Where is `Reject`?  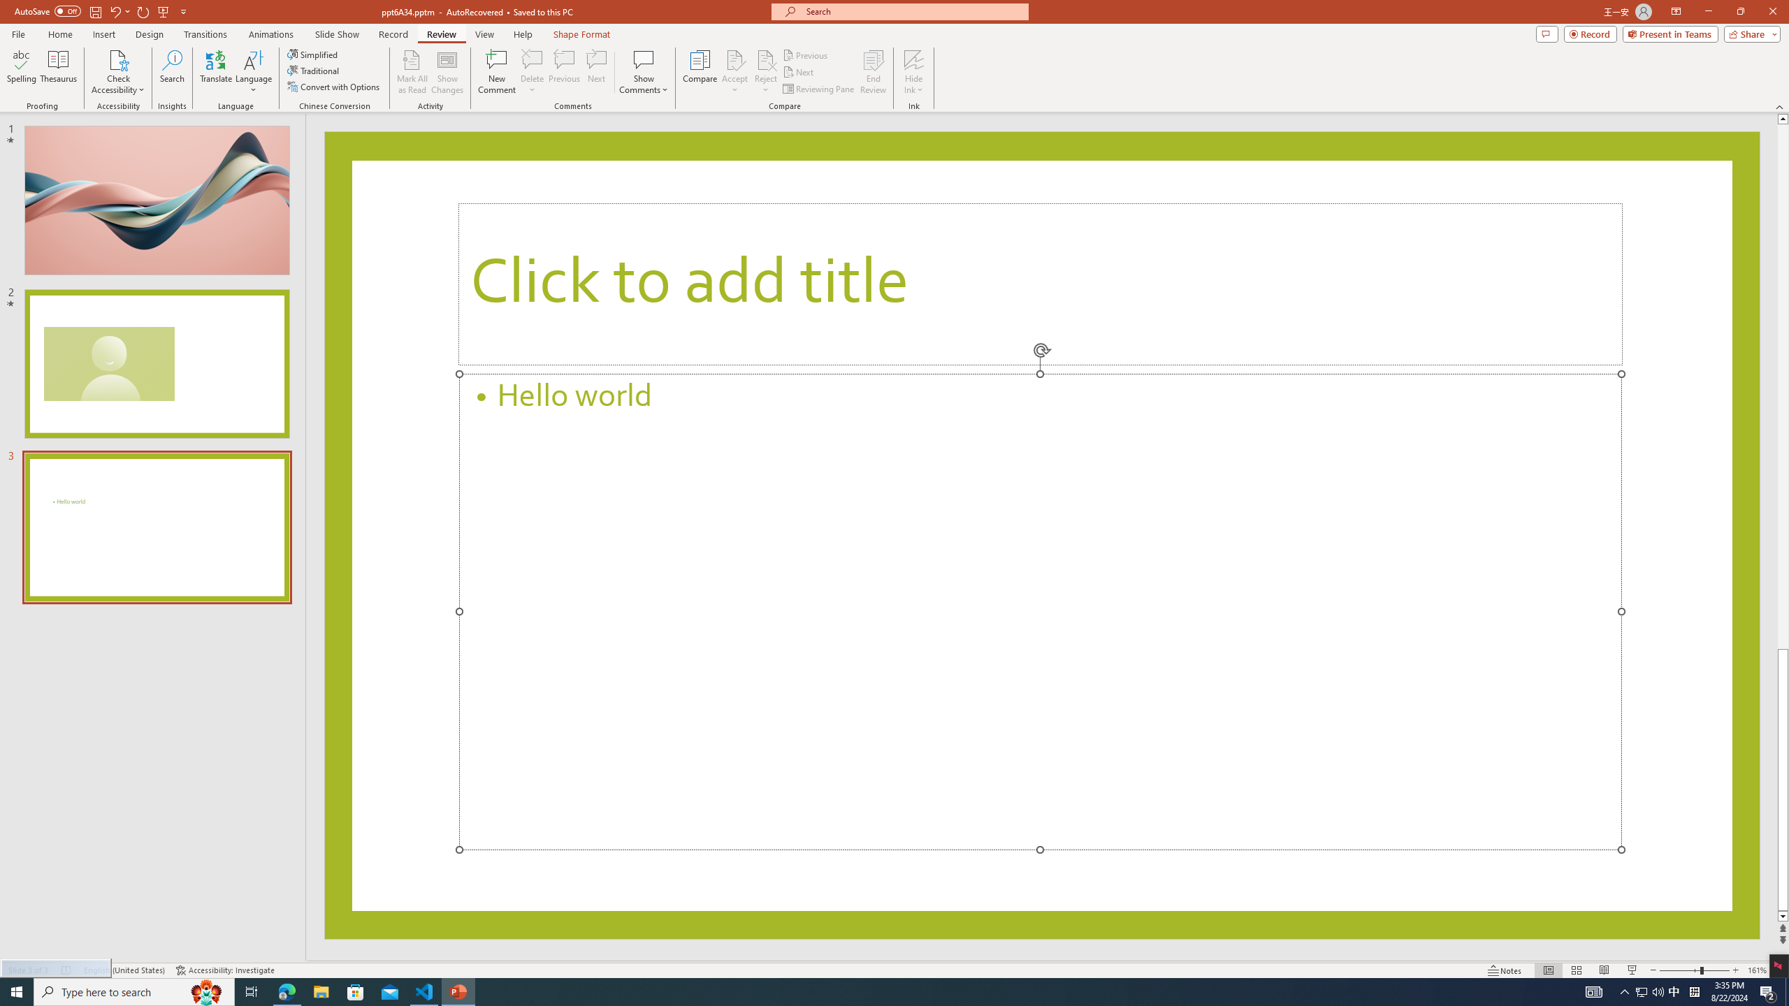 Reject is located at coordinates (766, 72).